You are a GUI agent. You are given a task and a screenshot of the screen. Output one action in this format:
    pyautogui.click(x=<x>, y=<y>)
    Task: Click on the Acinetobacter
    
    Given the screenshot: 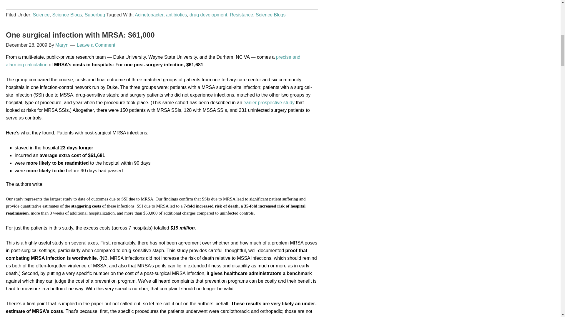 What is the action you would take?
    pyautogui.click(x=149, y=15)
    